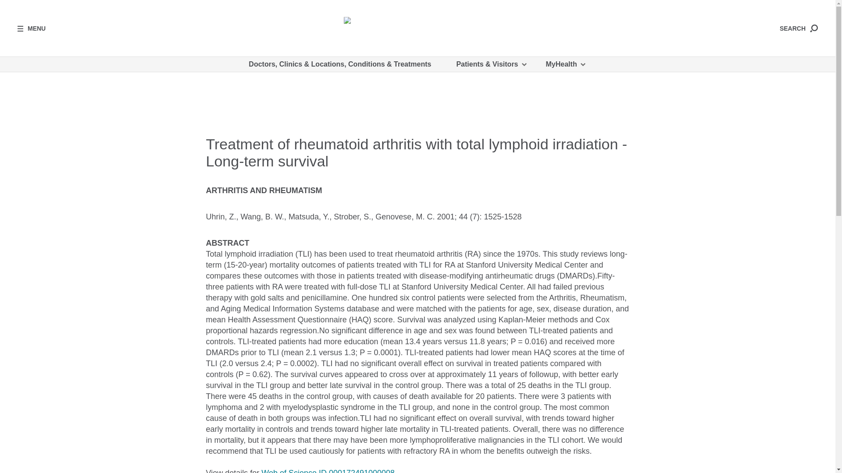 The image size is (842, 473). I want to click on SEARCH, so click(798, 28).